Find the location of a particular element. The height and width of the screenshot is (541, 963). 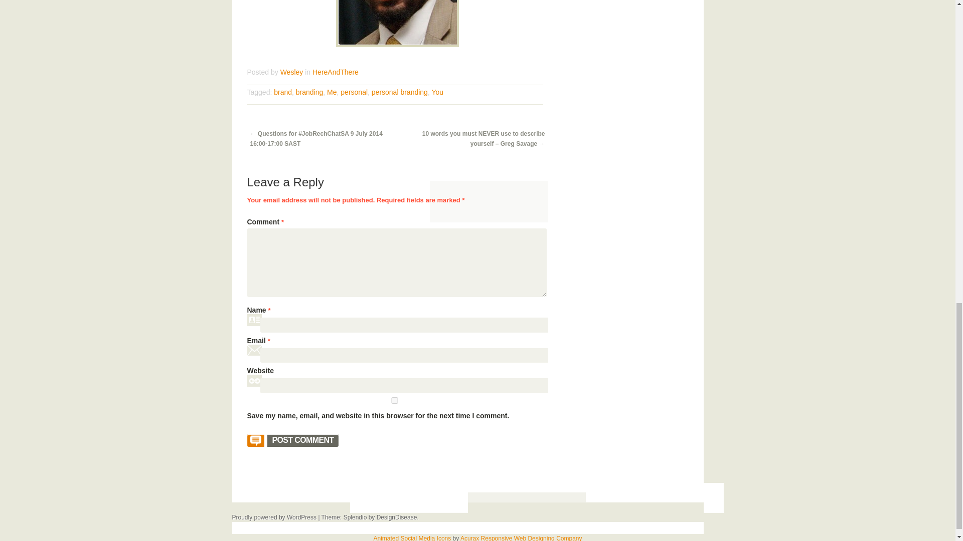

A Semantic Personal Publishing Platform is located at coordinates (274, 517).